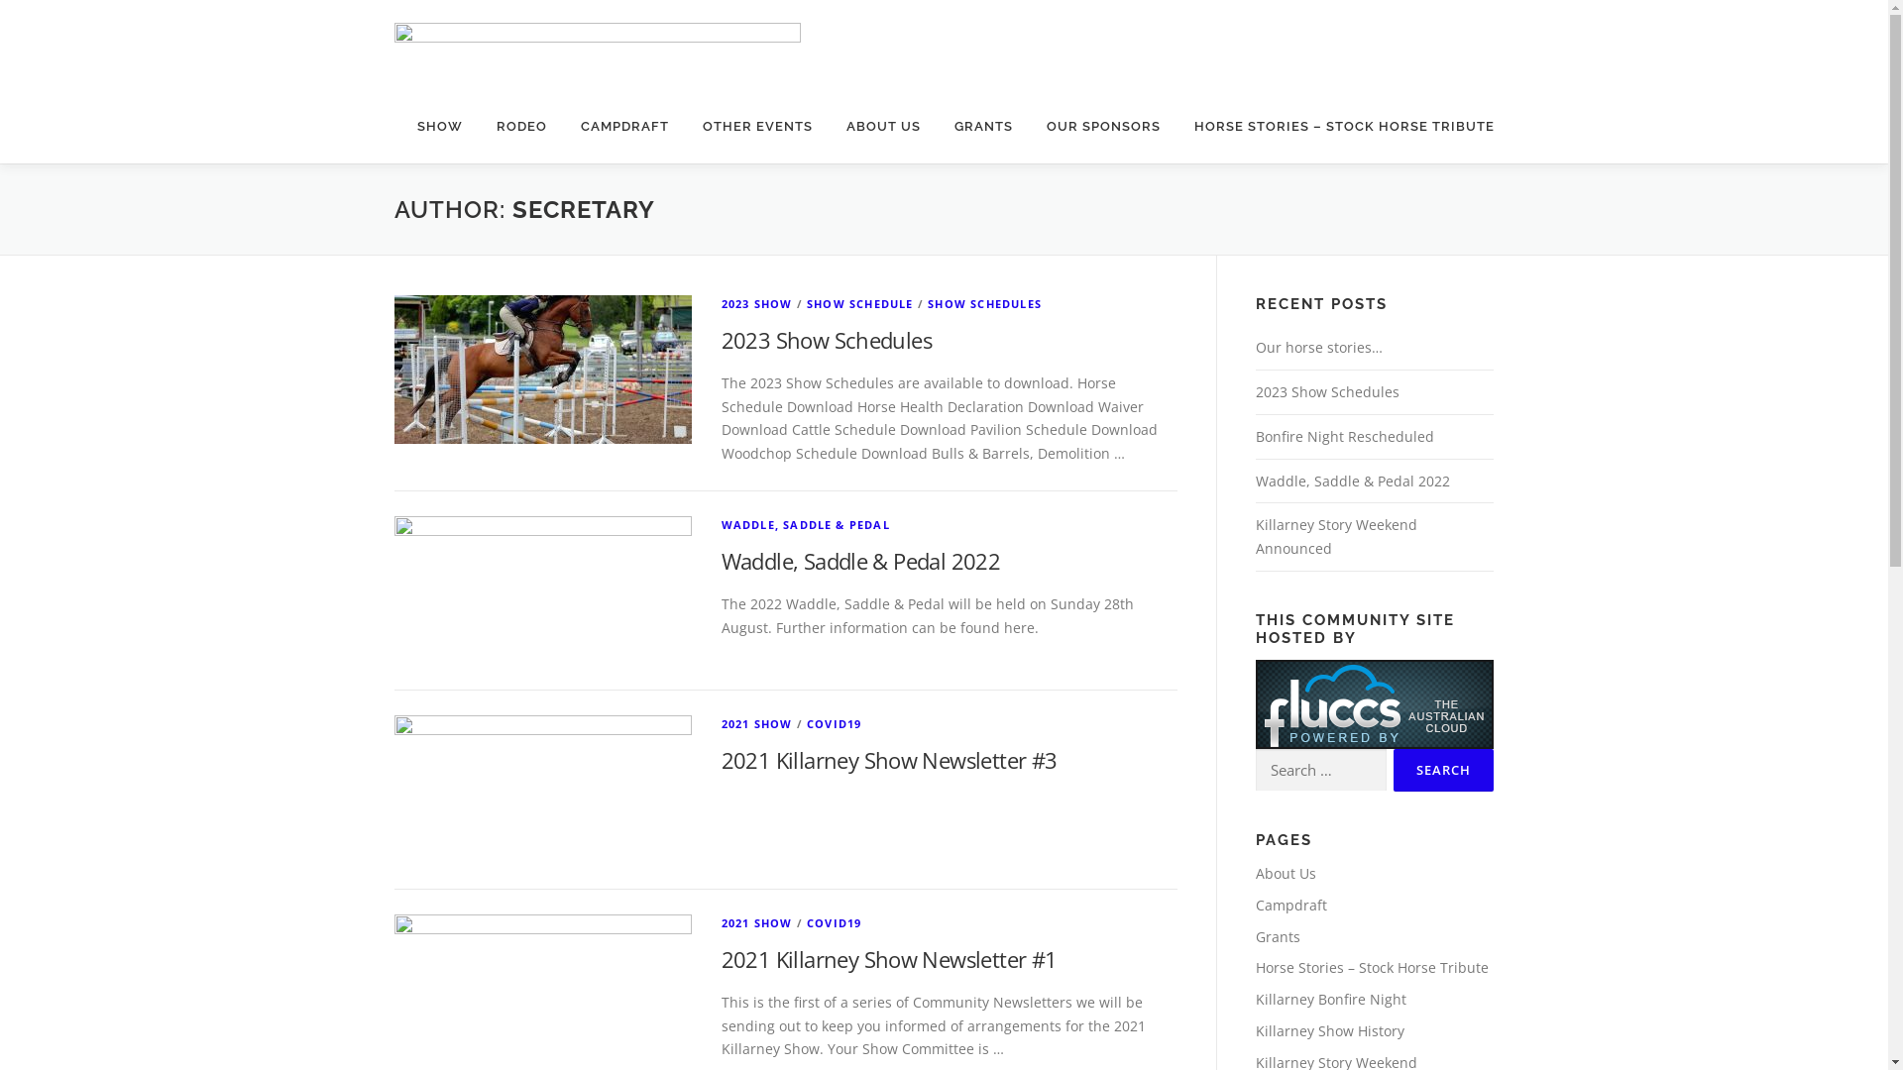 Image resolution: width=1903 pixels, height=1070 pixels. Describe the element at coordinates (860, 561) in the screenshot. I see `Waddle, Saddle & Pedal 2022` at that location.